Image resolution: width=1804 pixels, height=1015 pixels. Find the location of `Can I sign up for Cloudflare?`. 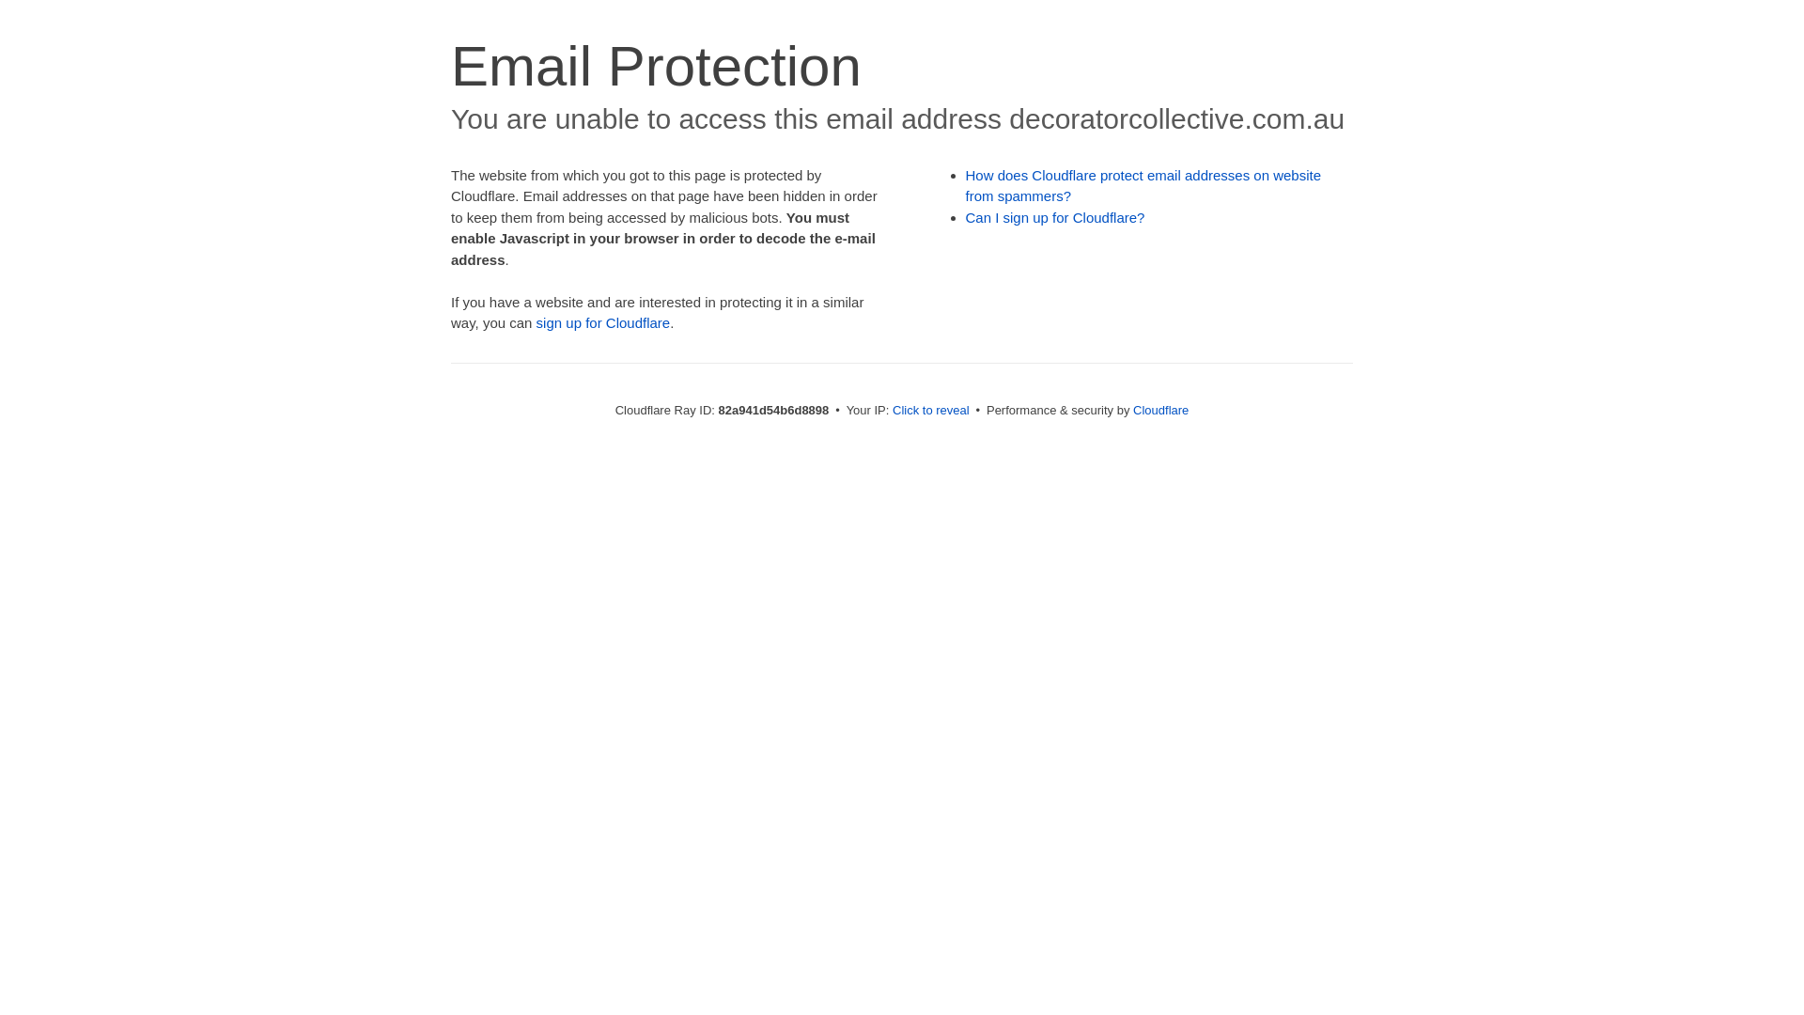

Can I sign up for Cloudflare? is located at coordinates (1056, 218).